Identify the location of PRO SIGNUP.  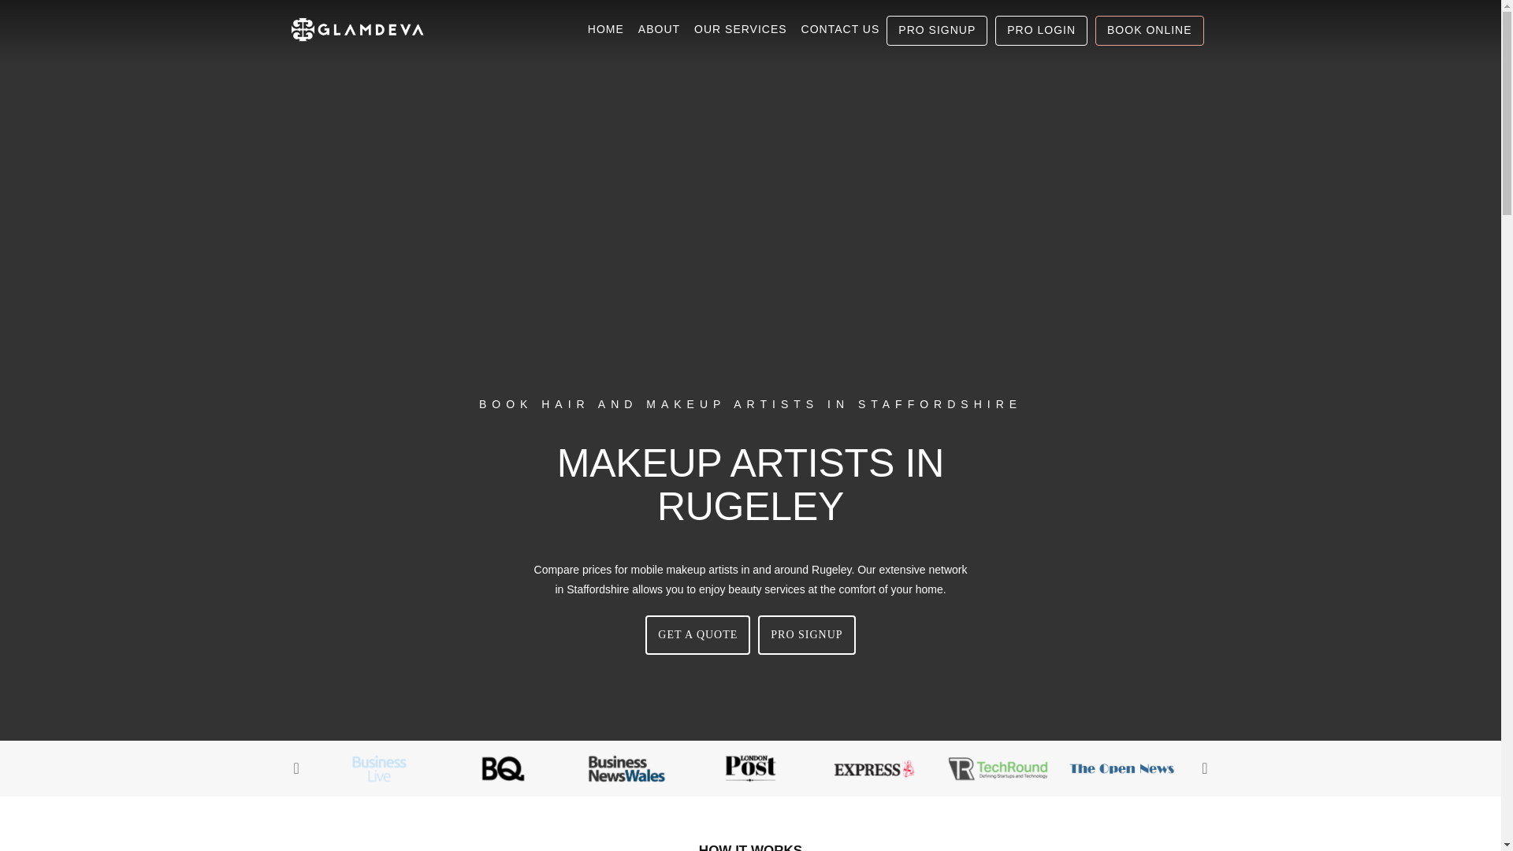
(937, 30).